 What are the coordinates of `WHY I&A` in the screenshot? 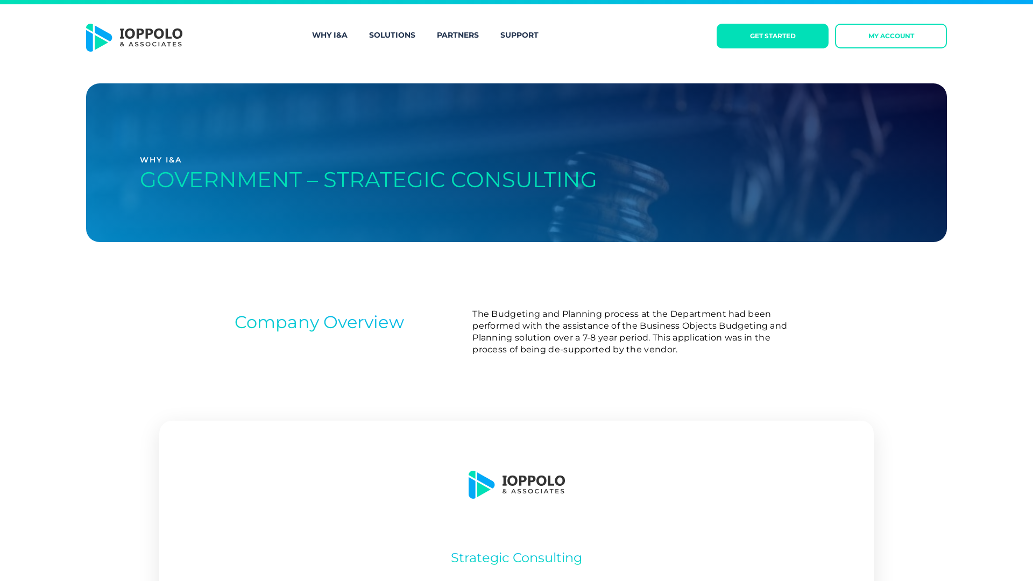 It's located at (330, 34).